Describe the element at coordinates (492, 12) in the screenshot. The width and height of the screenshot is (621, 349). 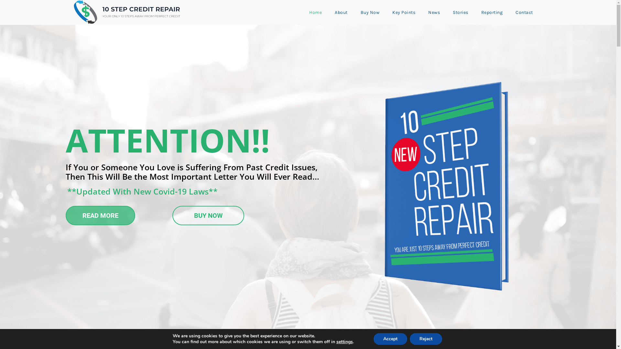
I see `Reporting` at that location.